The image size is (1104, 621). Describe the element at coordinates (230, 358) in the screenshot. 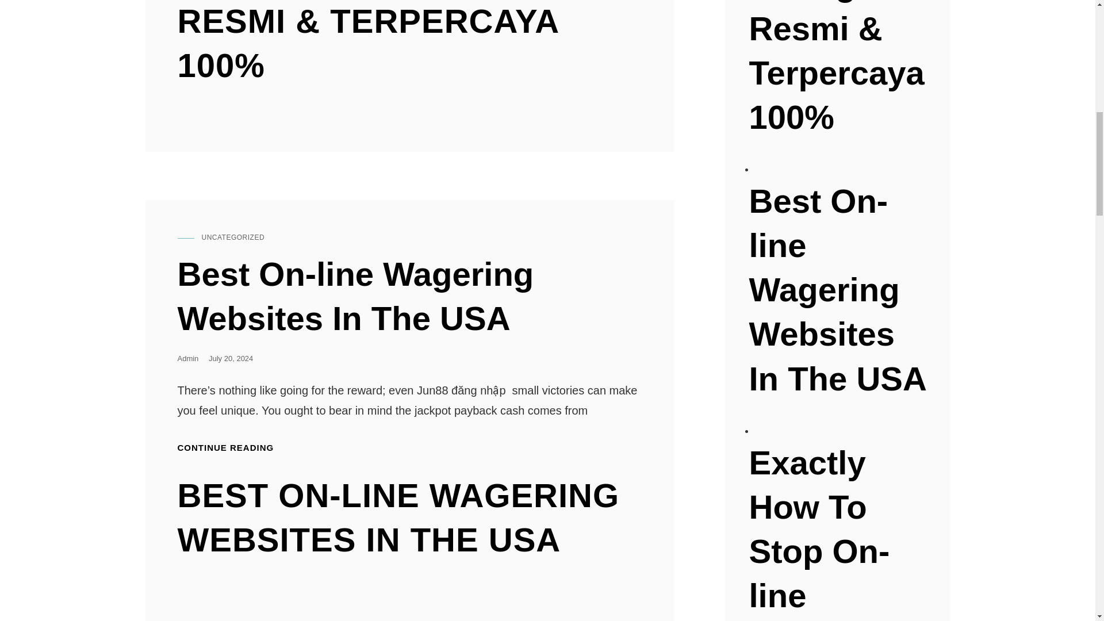

I see `July 20, 2024` at that location.